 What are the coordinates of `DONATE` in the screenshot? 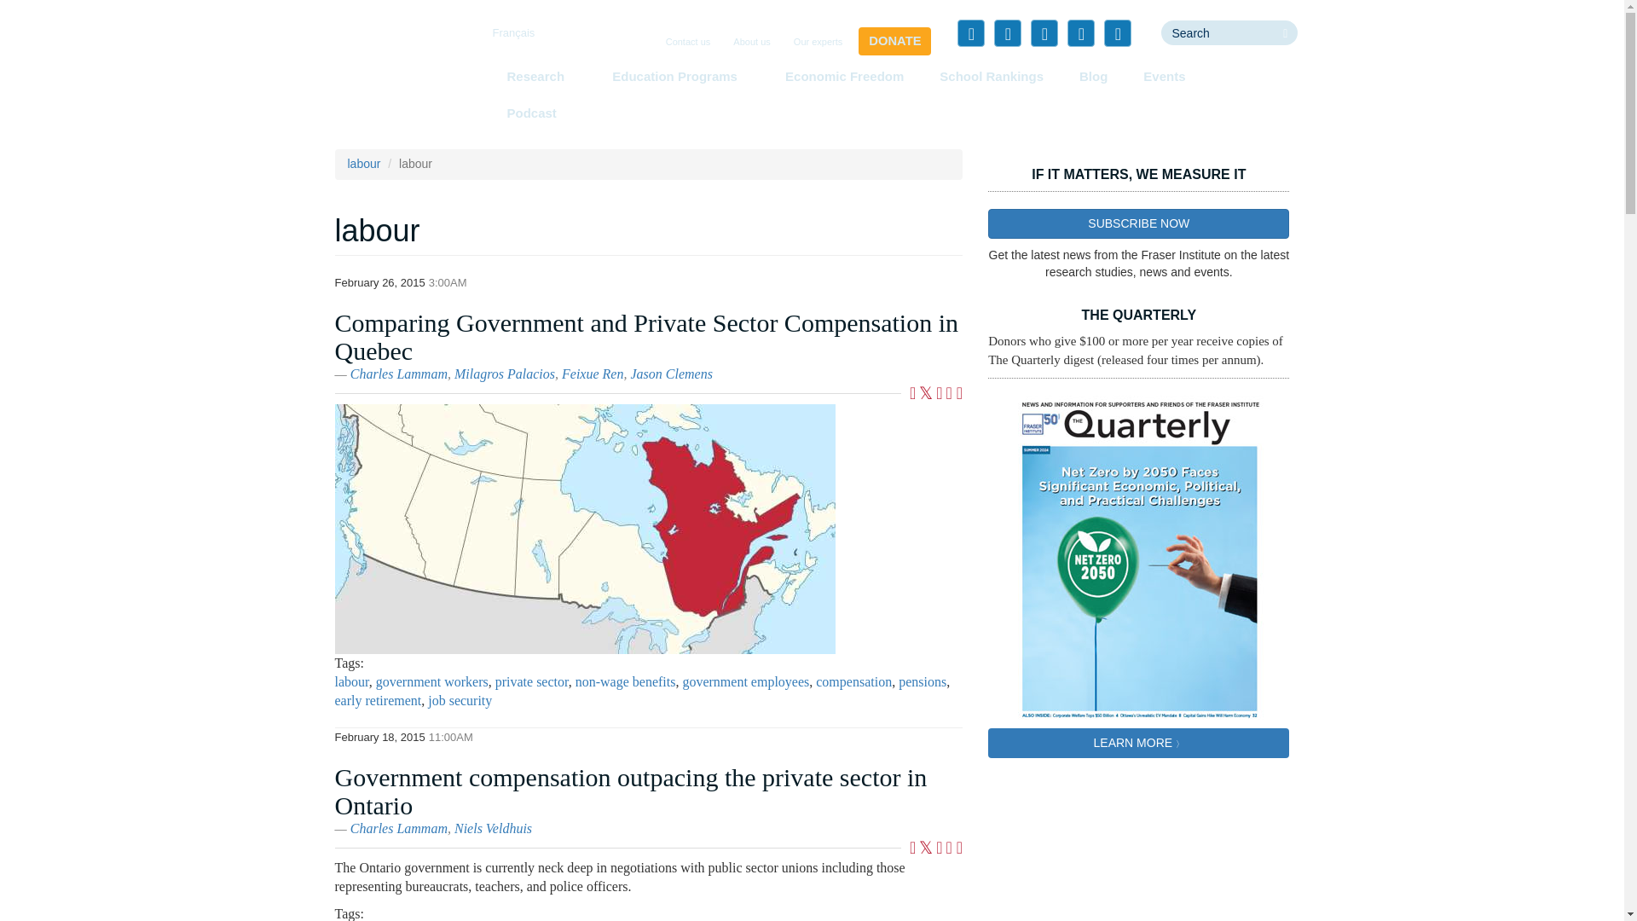 It's located at (894, 41).